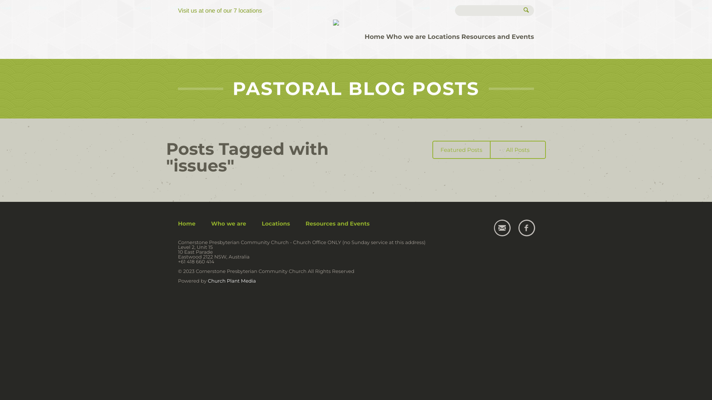  I want to click on Locations, so click(276, 223).